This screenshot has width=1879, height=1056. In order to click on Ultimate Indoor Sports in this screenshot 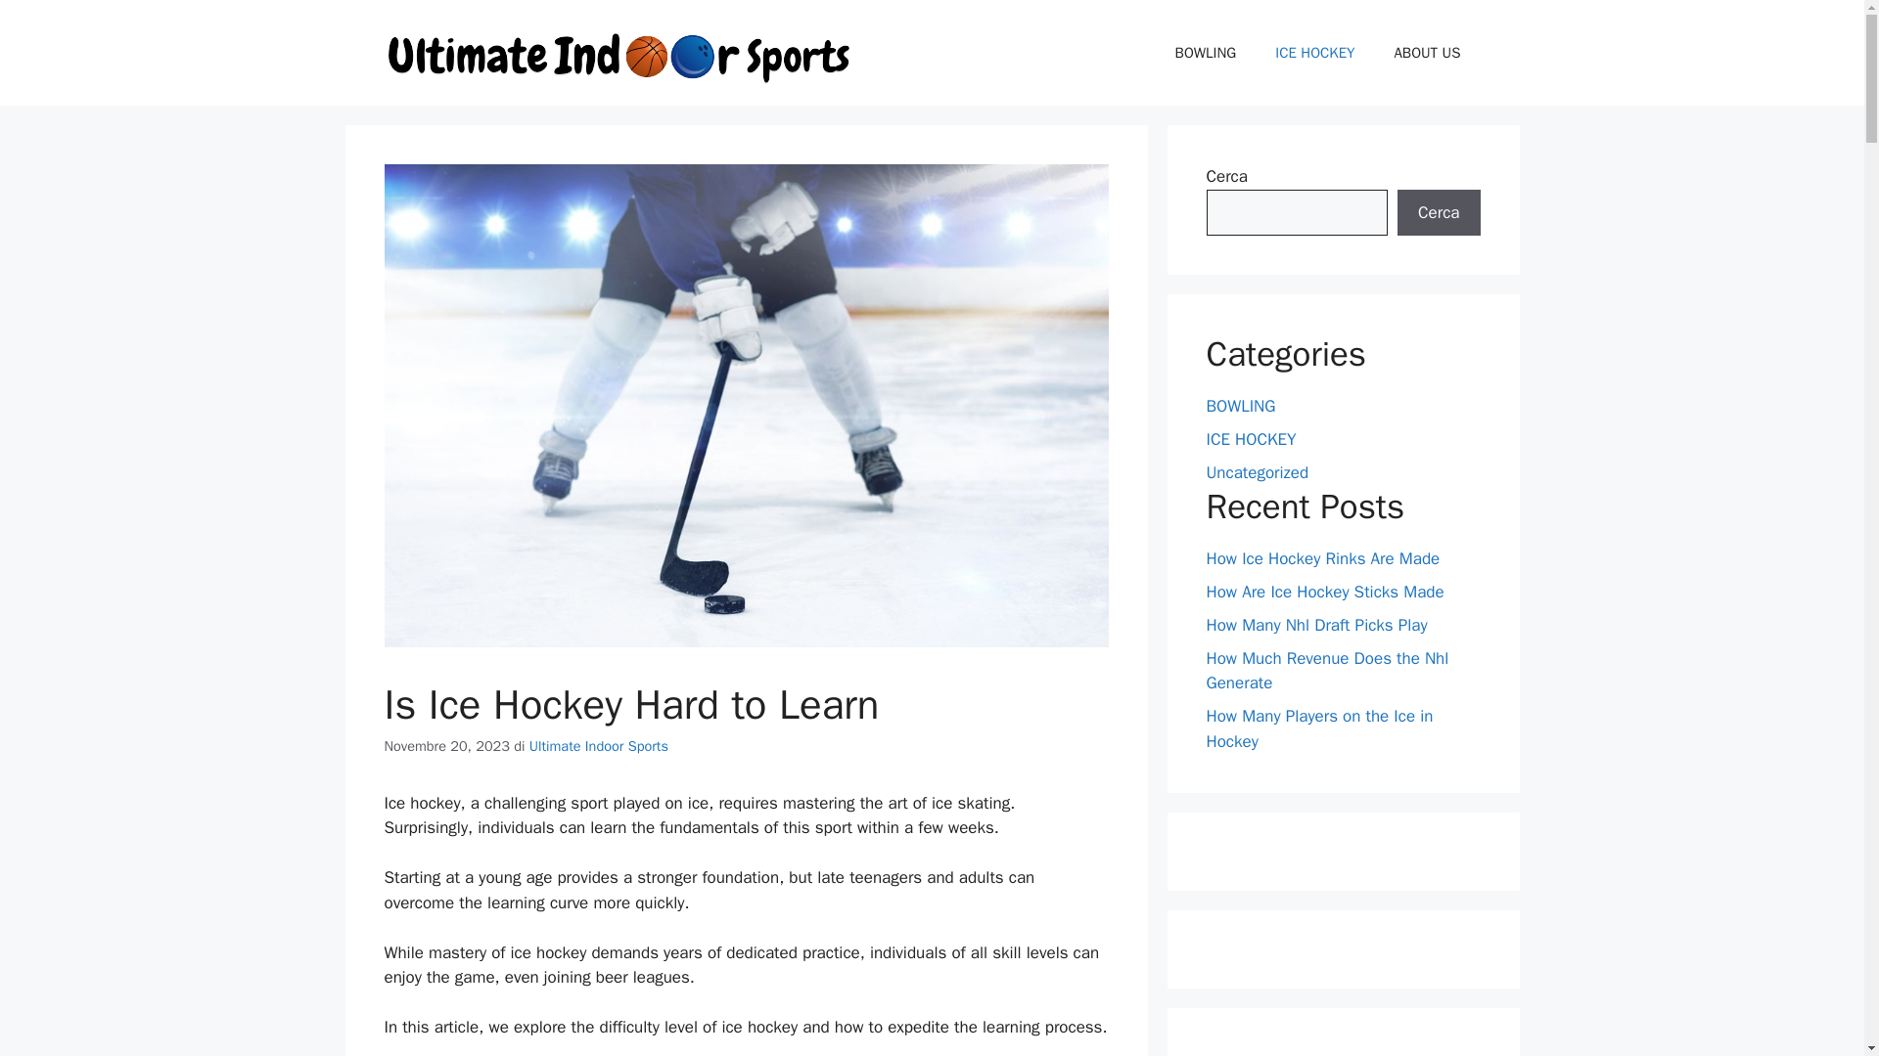, I will do `click(599, 745)`.